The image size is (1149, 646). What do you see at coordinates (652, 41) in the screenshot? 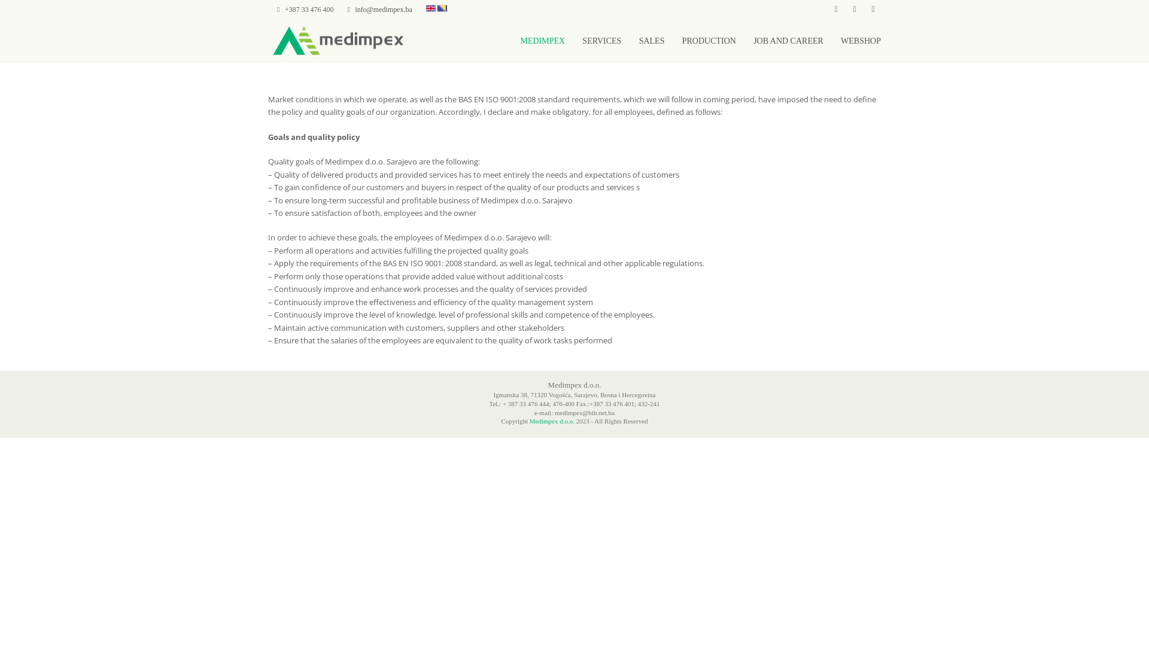
I see `SALES` at bounding box center [652, 41].